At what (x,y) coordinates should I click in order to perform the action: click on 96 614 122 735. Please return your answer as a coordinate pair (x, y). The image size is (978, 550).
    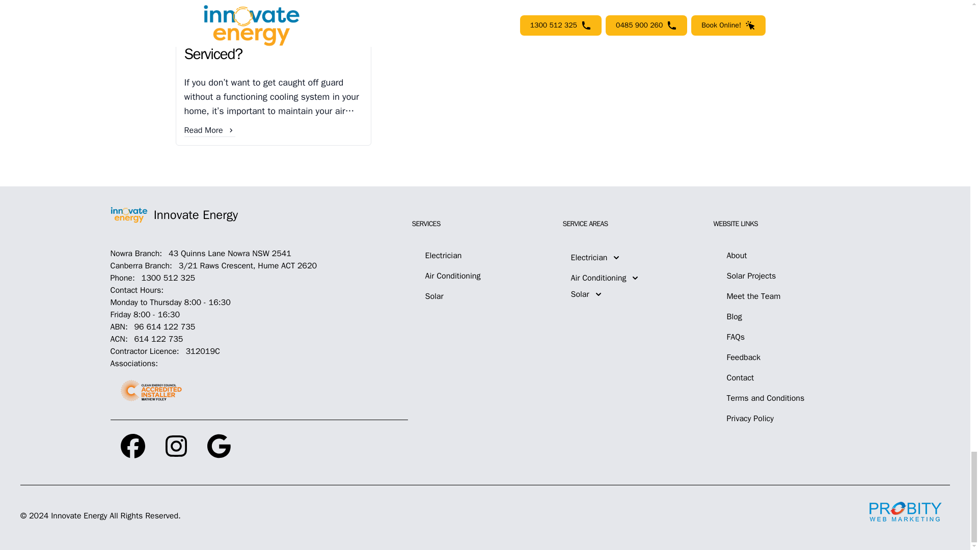
    Looking at the image, I should click on (163, 327).